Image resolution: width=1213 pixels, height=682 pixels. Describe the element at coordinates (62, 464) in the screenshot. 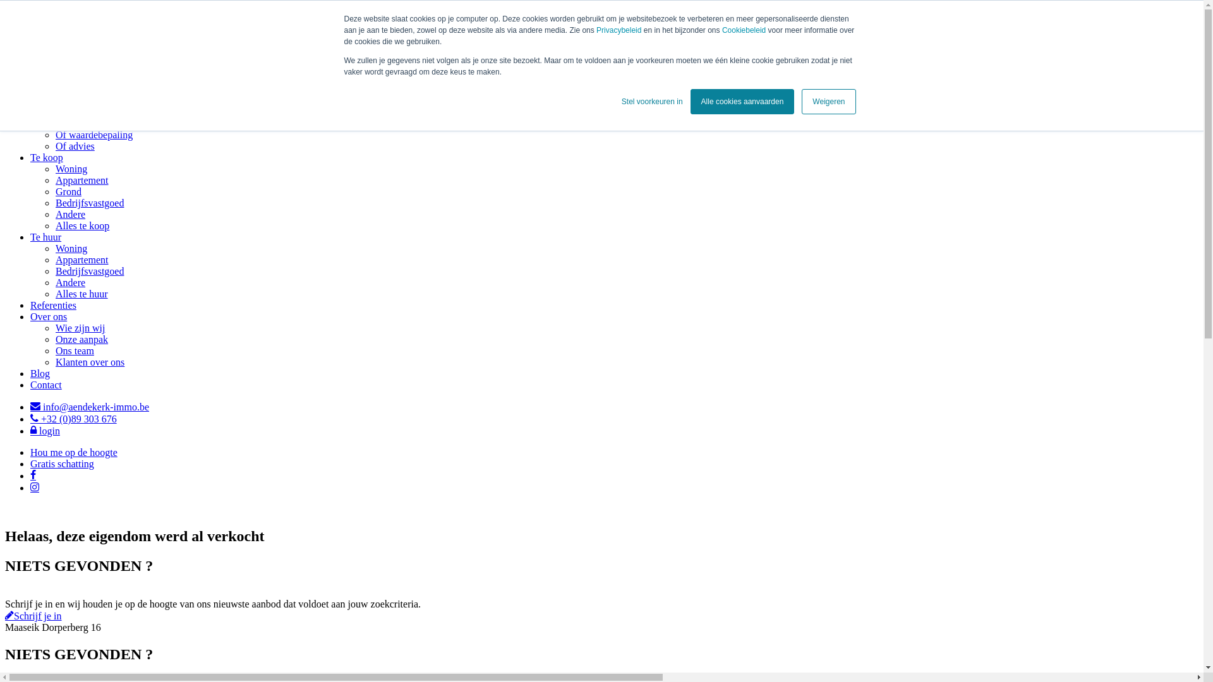

I see `Gratis schatting` at that location.